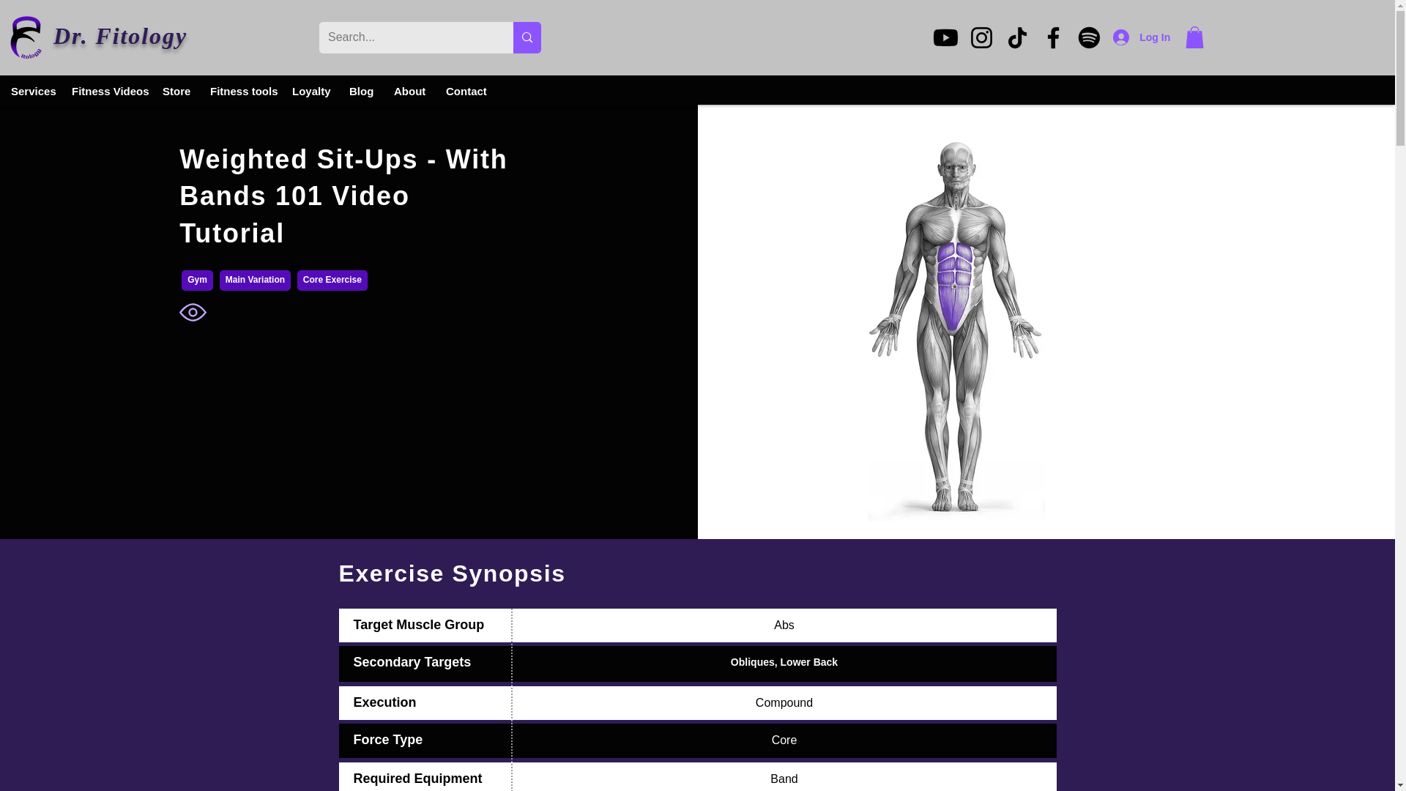 The height and width of the screenshot is (791, 1406). What do you see at coordinates (1141, 37) in the screenshot?
I see `Log In` at bounding box center [1141, 37].